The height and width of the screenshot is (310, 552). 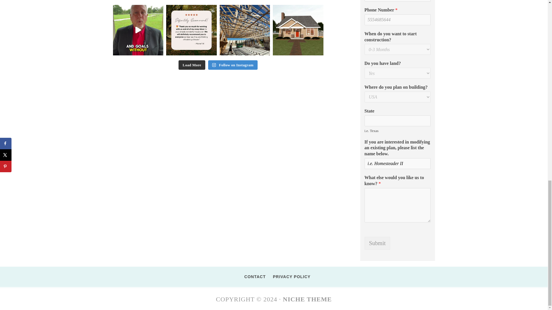 What do you see at coordinates (288, 277) in the screenshot?
I see `PRIVACY POLICY` at bounding box center [288, 277].